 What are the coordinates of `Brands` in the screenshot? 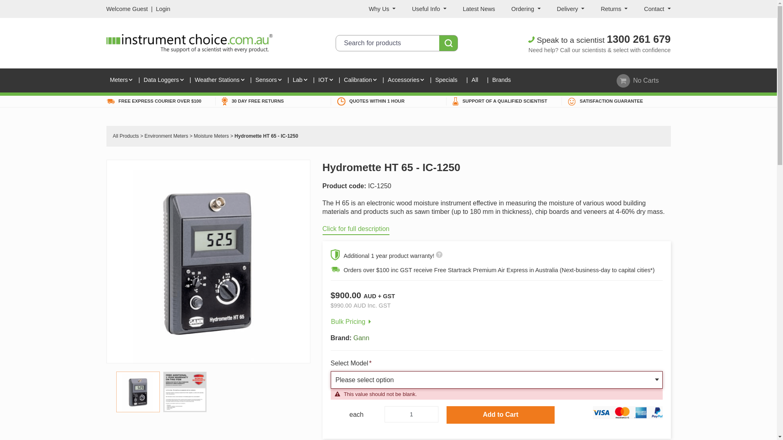 It's located at (503, 81).